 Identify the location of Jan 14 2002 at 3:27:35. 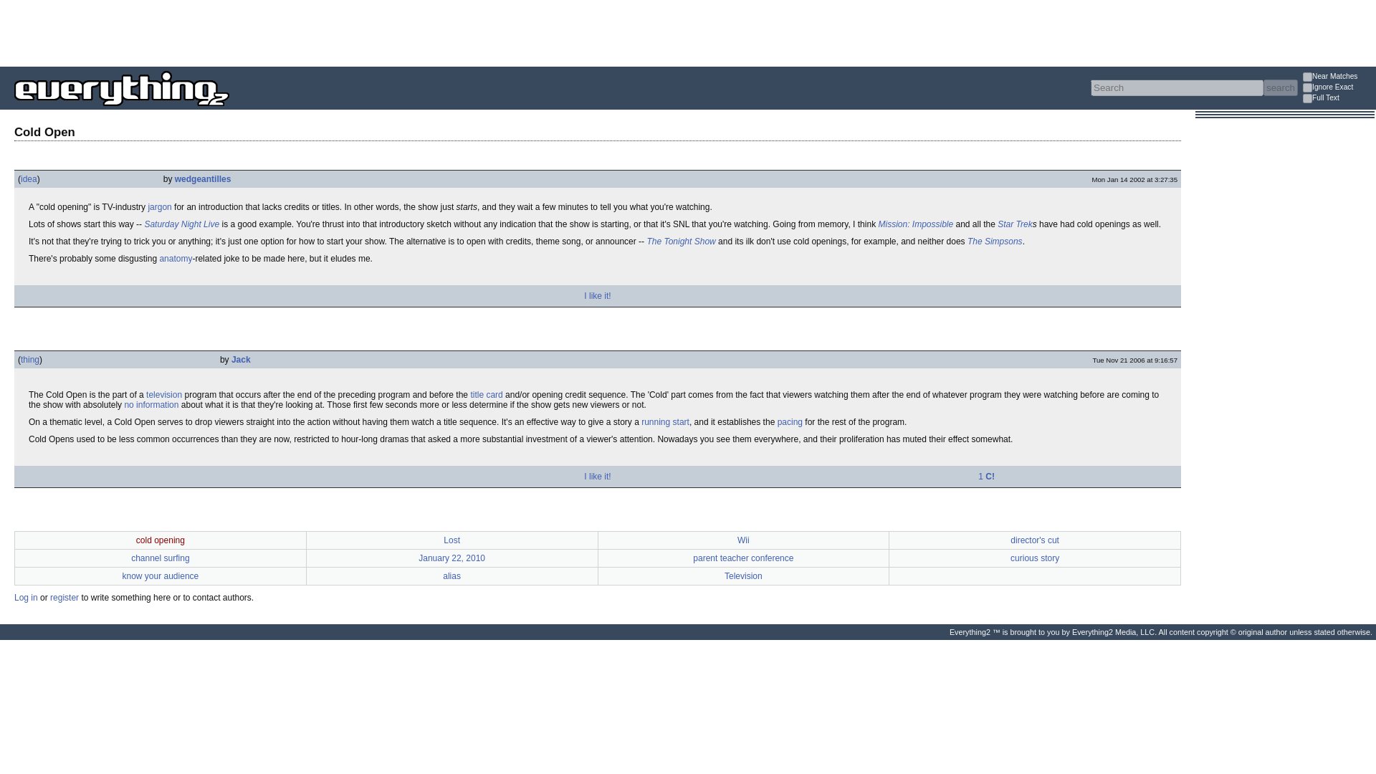
(1135, 179).